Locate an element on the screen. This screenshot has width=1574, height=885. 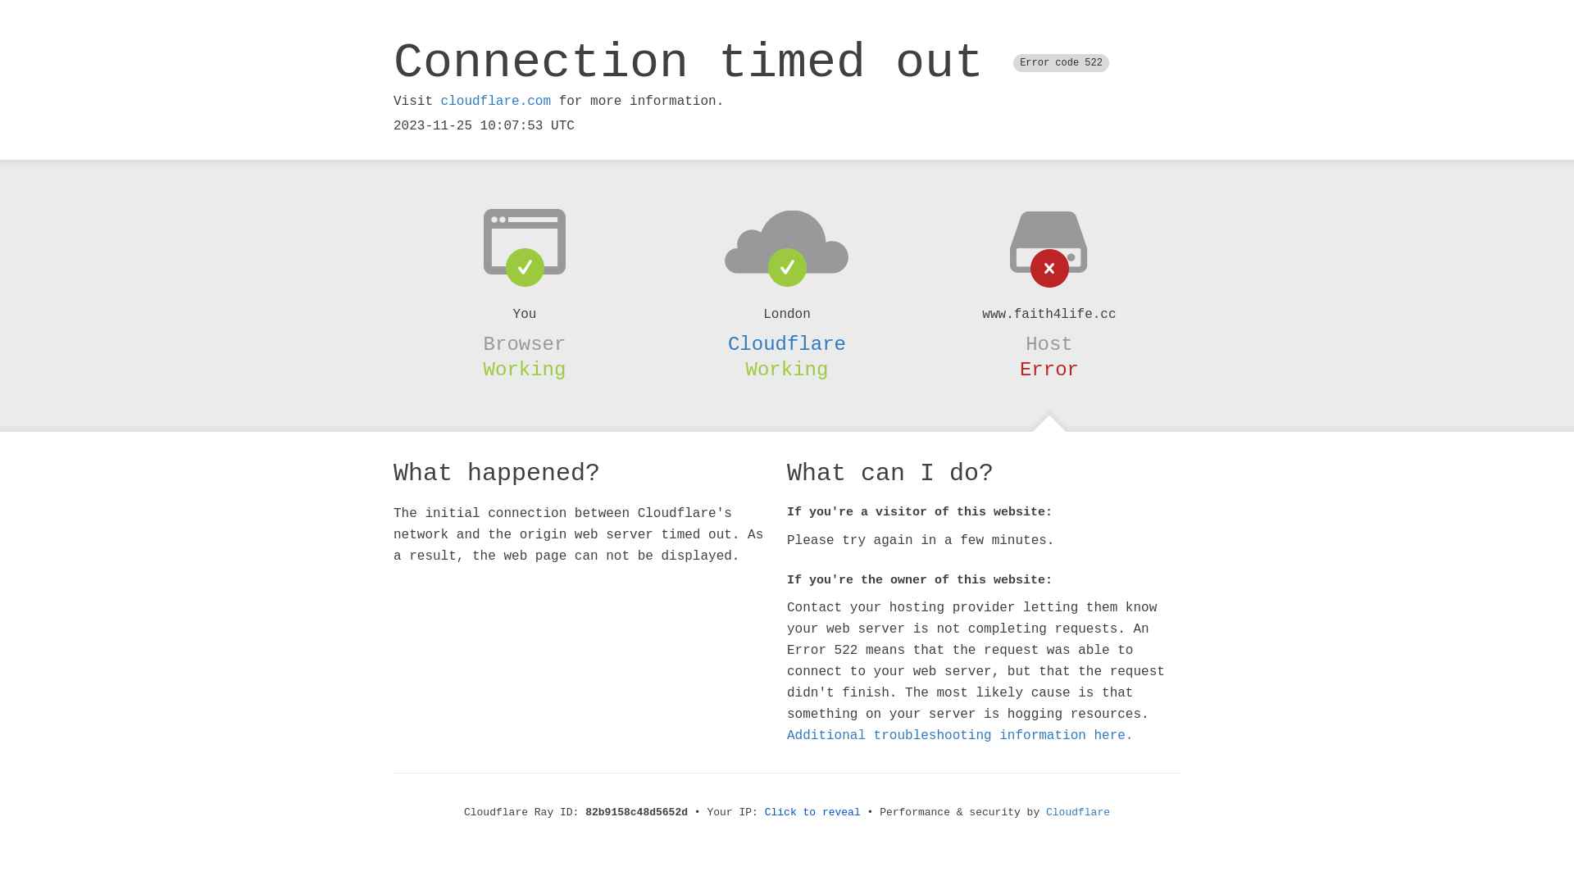
Cloudflare is located at coordinates (787, 344).